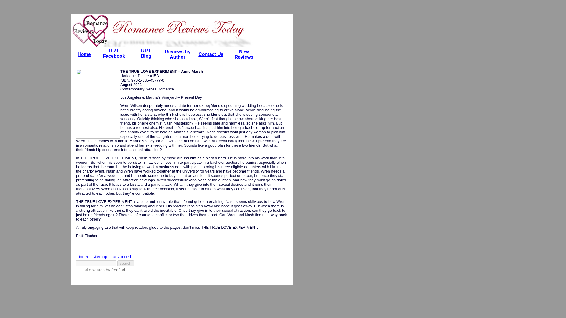 The width and height of the screenshot is (566, 318). I want to click on Contact Us, so click(146, 53).